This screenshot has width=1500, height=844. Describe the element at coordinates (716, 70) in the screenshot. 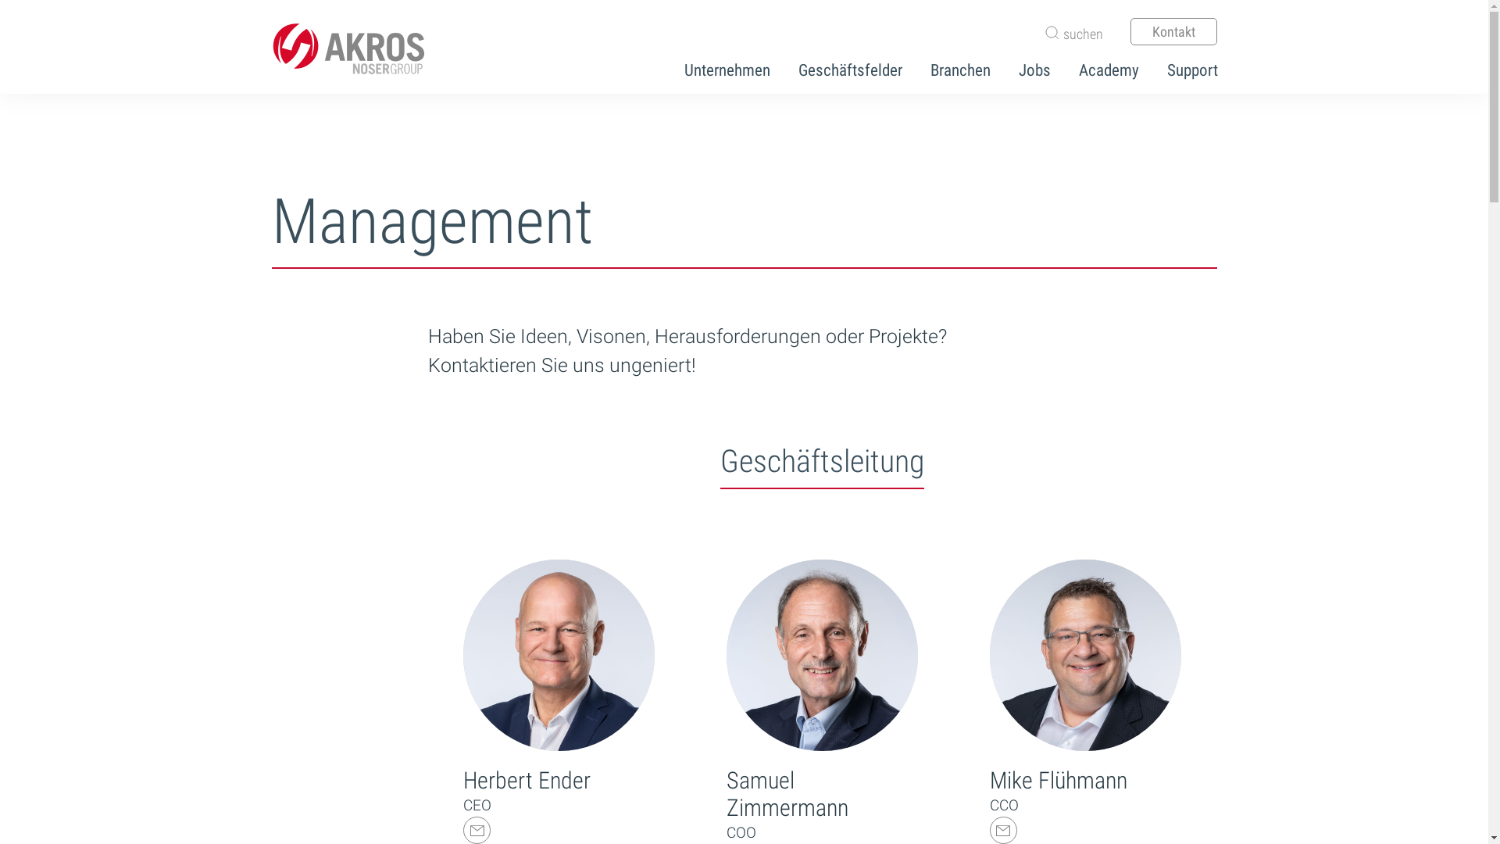

I see `Unternehmen` at that location.